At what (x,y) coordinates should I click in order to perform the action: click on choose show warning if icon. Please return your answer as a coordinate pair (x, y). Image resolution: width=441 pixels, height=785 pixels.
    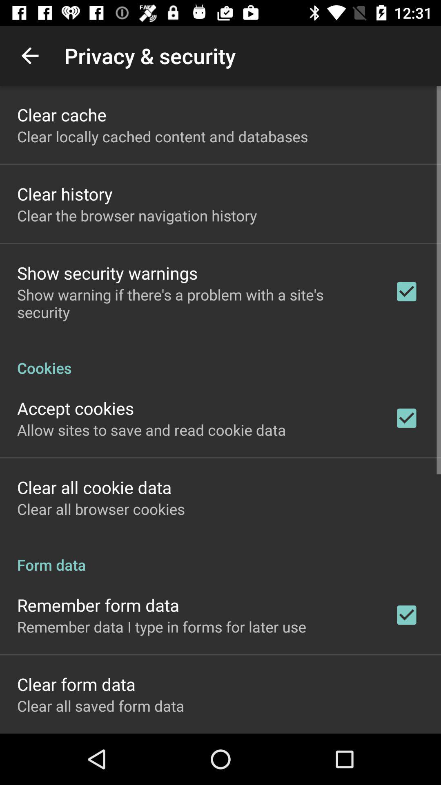
    Looking at the image, I should click on (195, 303).